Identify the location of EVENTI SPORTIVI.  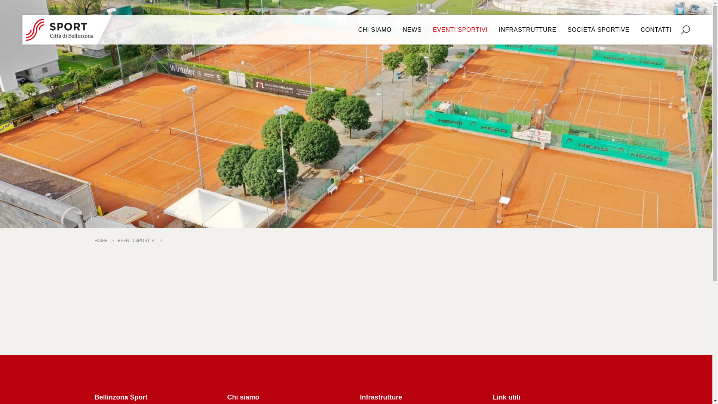
(460, 30).